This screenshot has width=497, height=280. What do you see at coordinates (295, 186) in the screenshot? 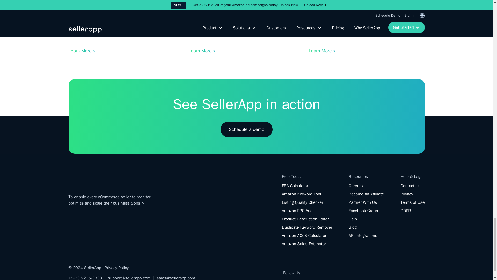
I see `FBA Calculator` at bounding box center [295, 186].